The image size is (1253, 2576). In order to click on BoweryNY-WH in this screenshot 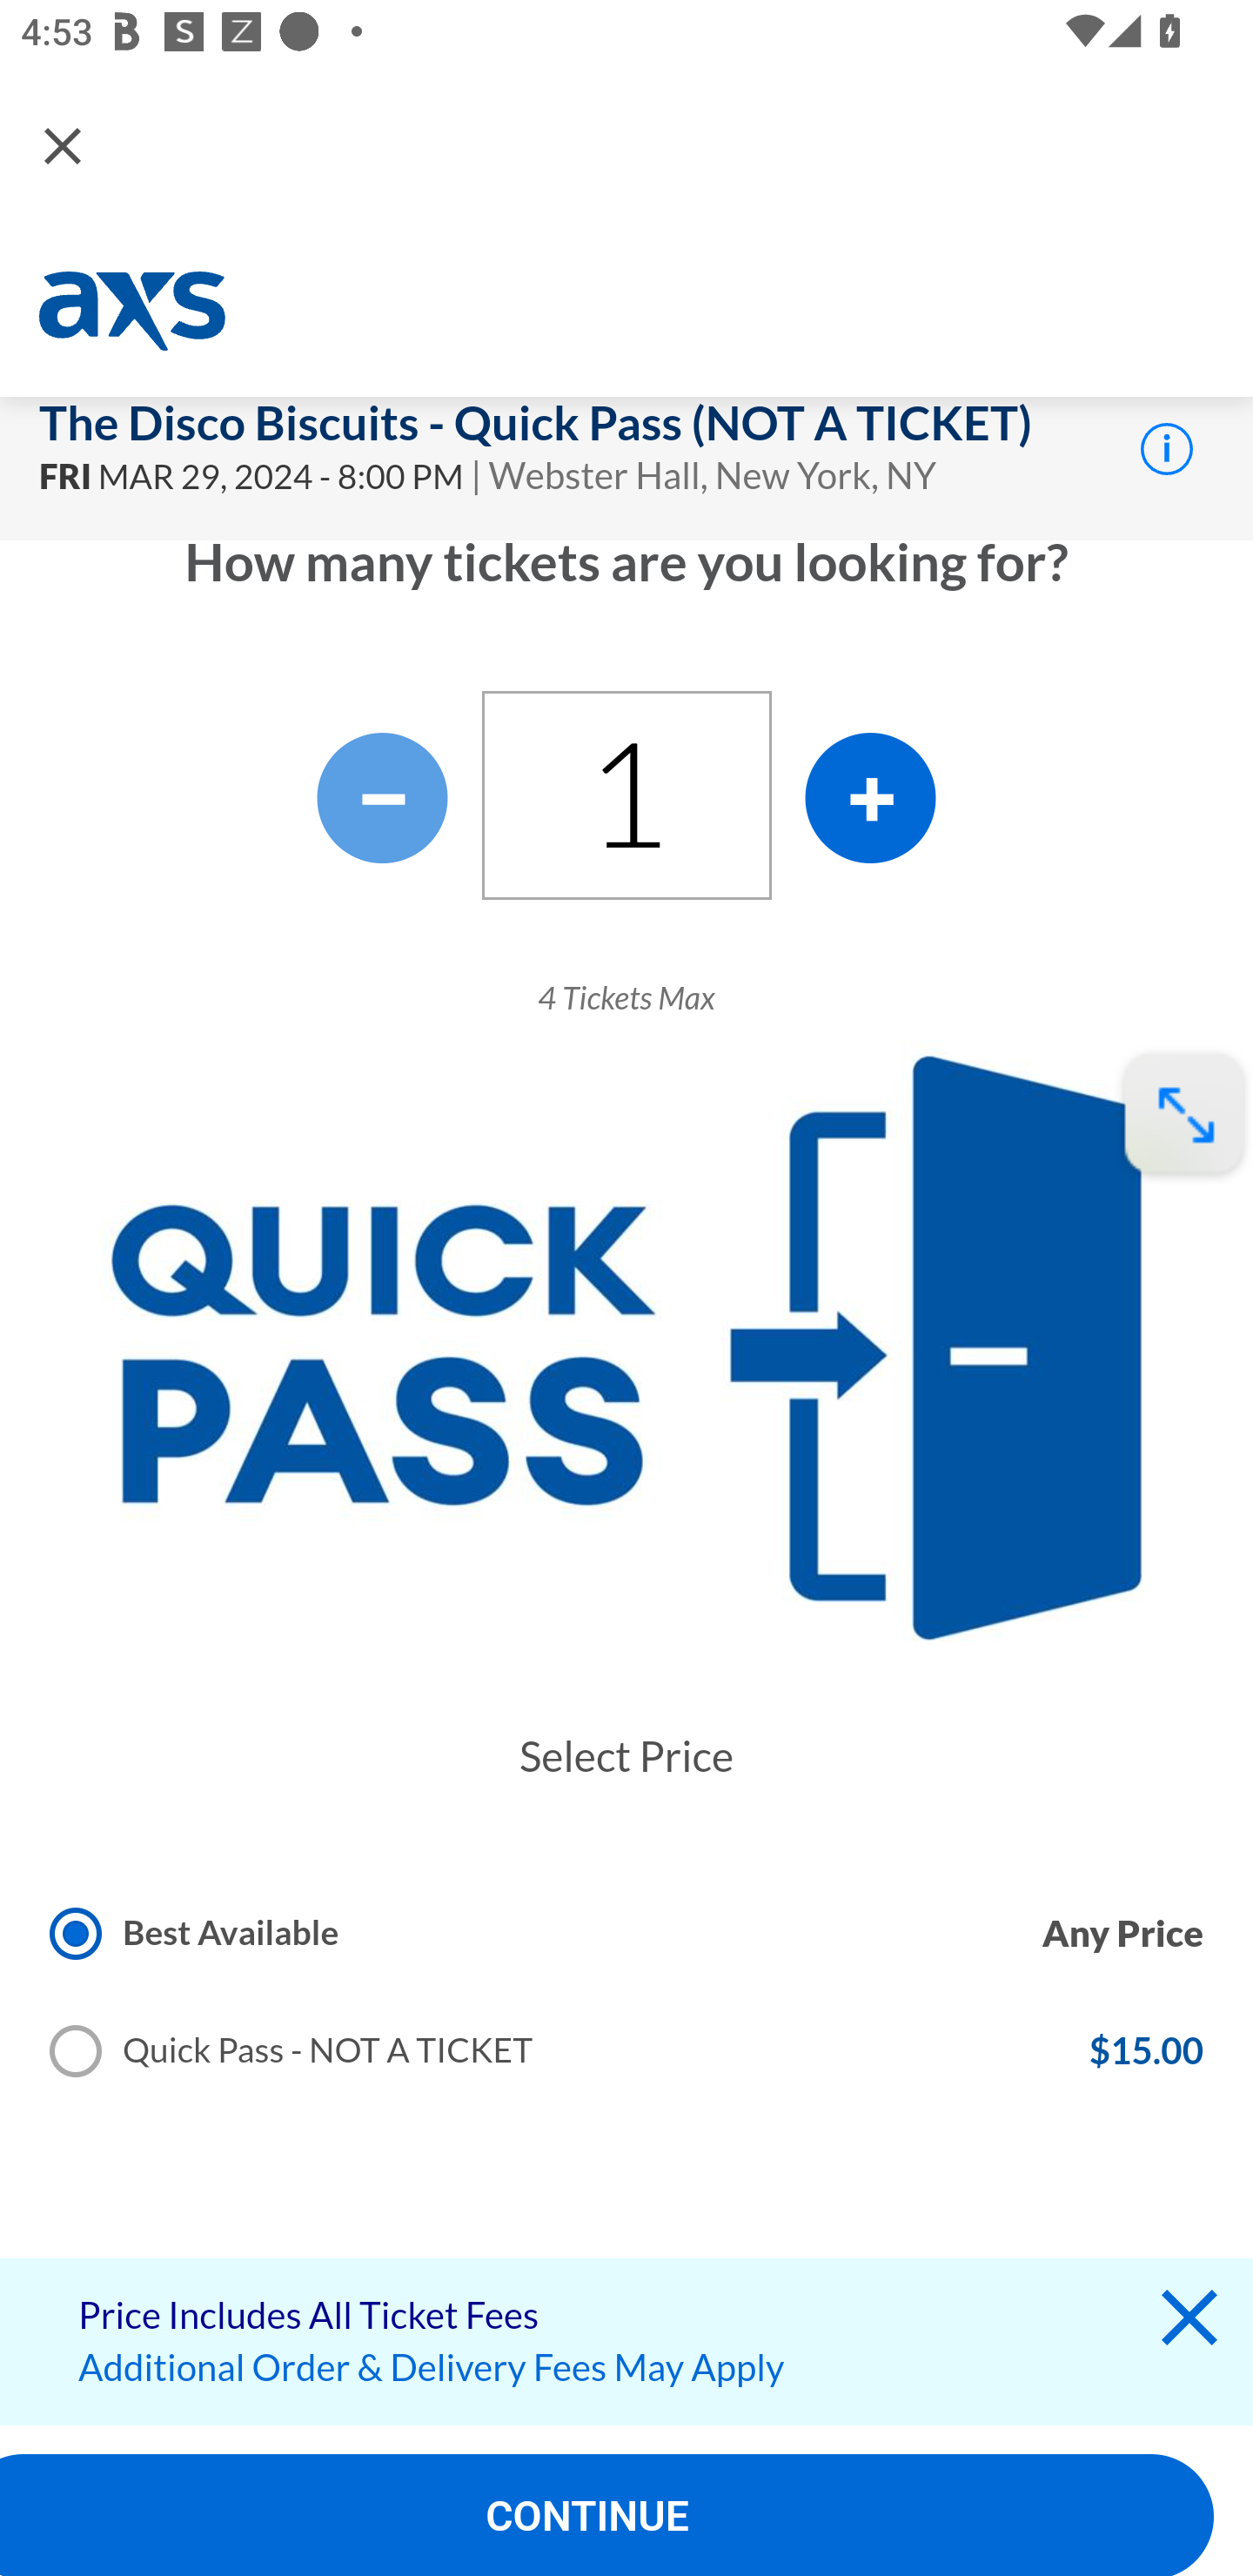, I will do `click(137, 312)`.